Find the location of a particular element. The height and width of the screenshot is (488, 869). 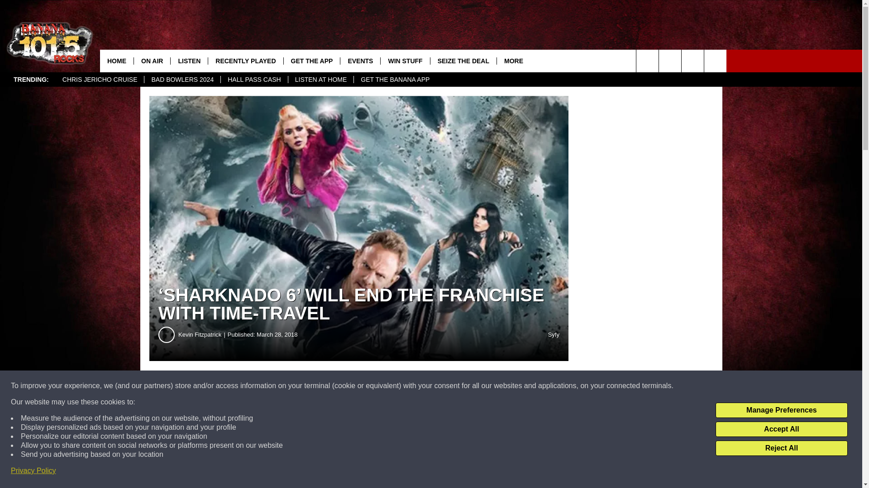

Reject All is located at coordinates (781, 448).